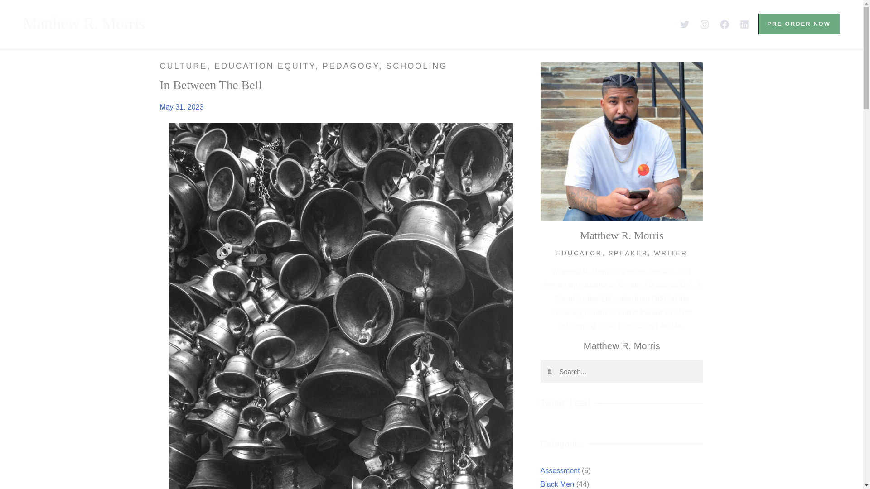 The width and height of the screenshot is (870, 489). What do you see at coordinates (464, 24) in the screenshot?
I see `BLOG` at bounding box center [464, 24].